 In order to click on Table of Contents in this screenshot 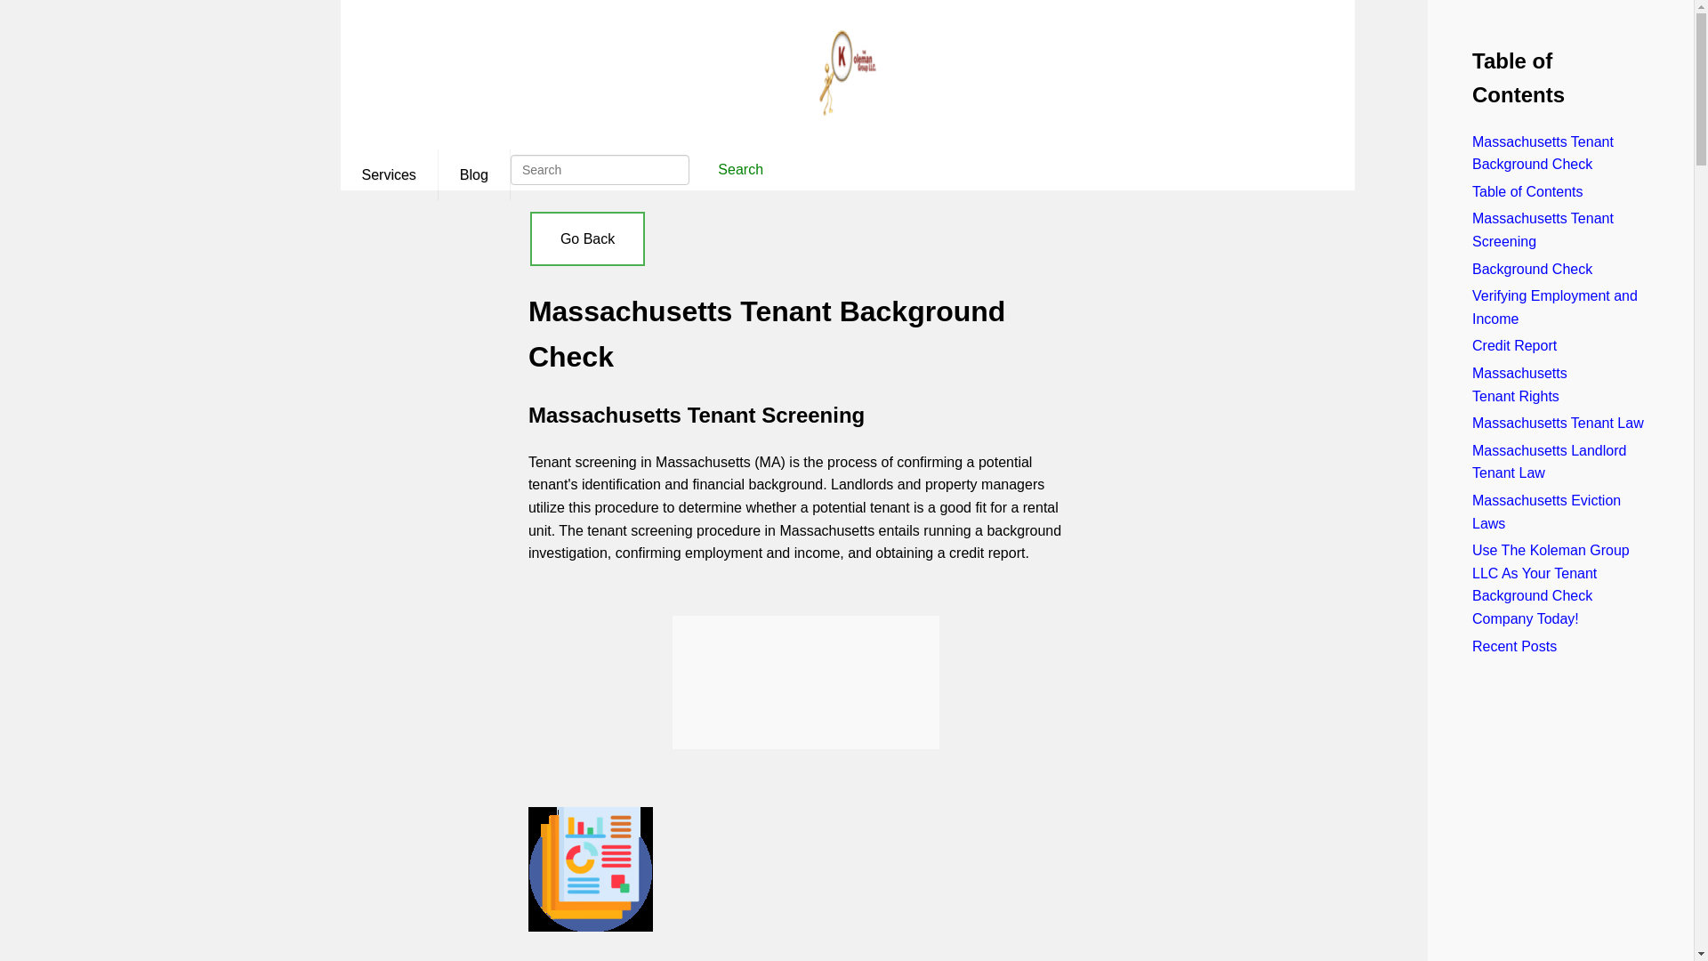, I will do `click(1527, 191)`.